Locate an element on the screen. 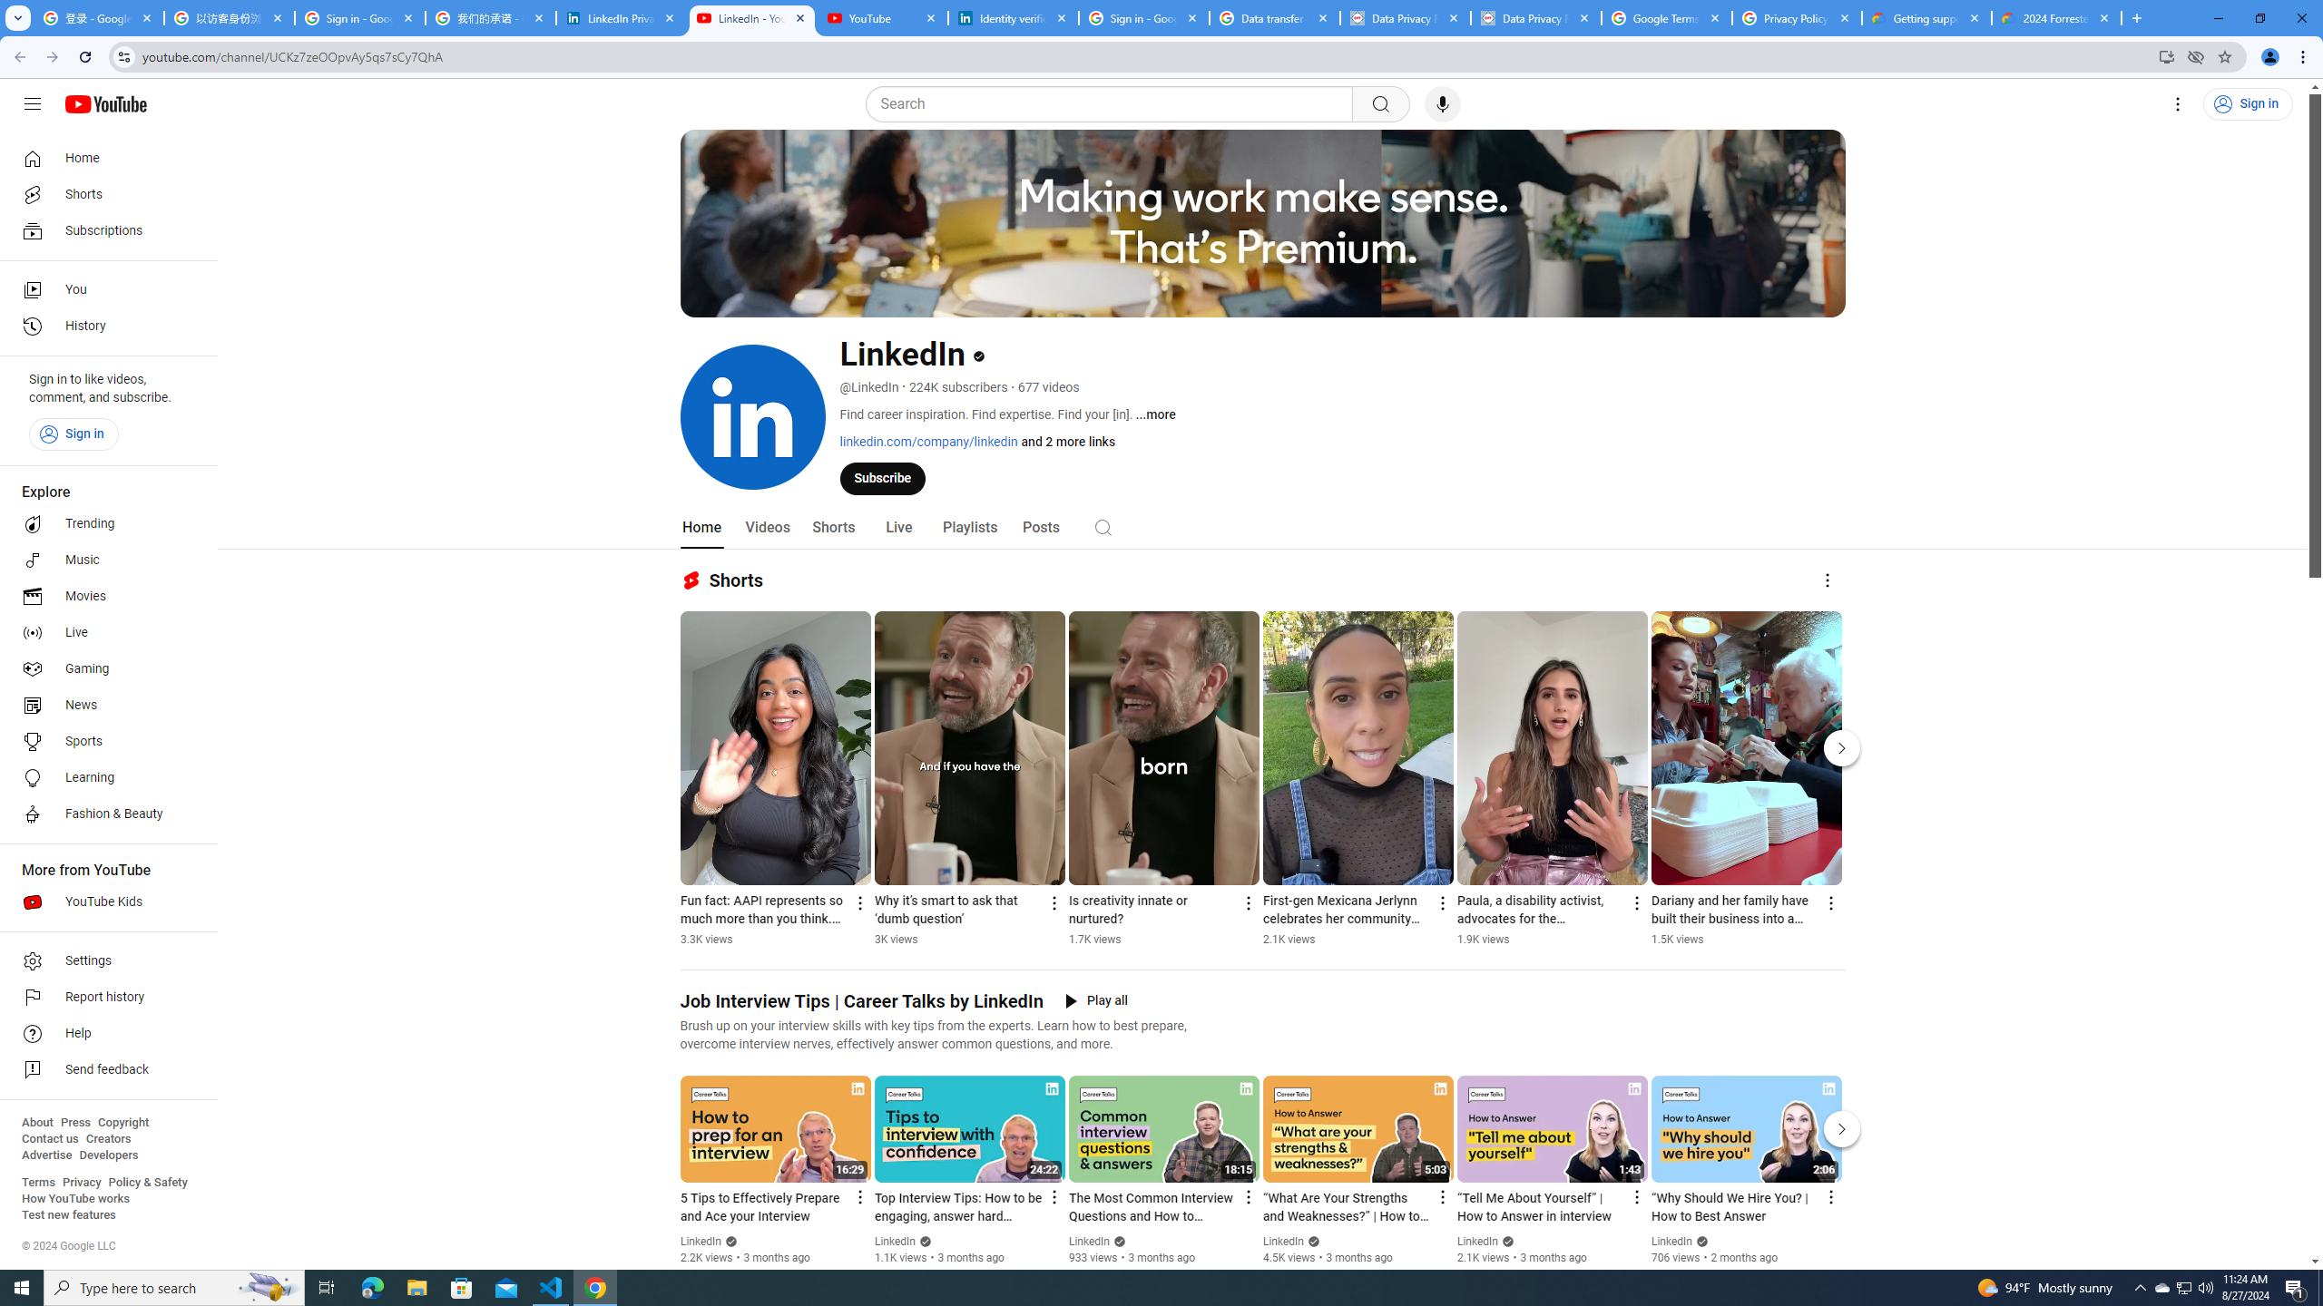  News is located at coordinates (103, 705).